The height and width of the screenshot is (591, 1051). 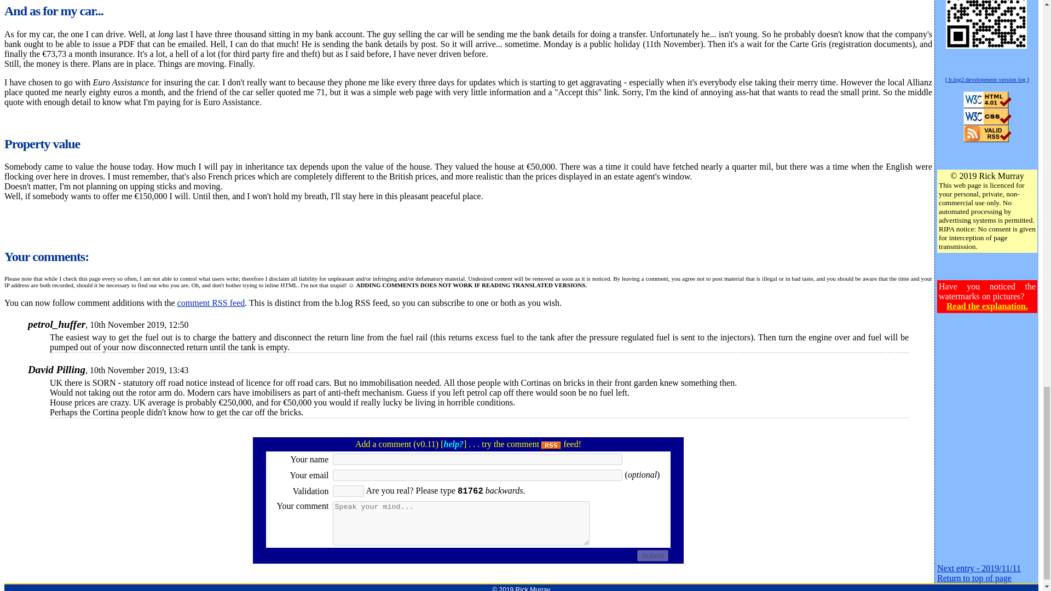 I want to click on comment RSS feed, so click(x=211, y=303).